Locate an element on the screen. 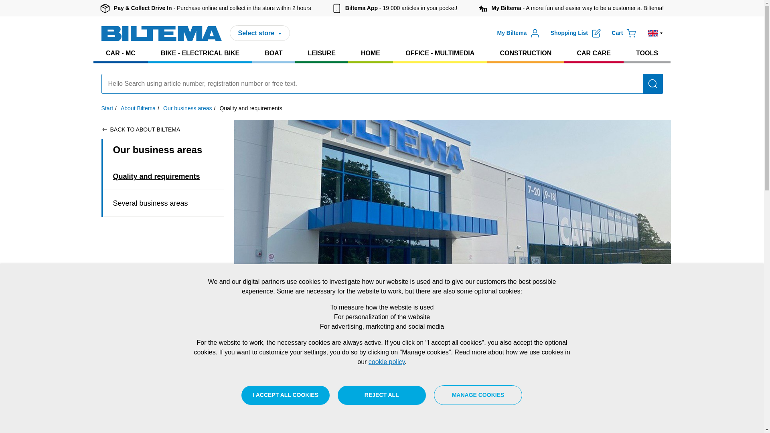 The height and width of the screenshot is (433, 770). CONSTRUCTION is located at coordinates (526, 53).